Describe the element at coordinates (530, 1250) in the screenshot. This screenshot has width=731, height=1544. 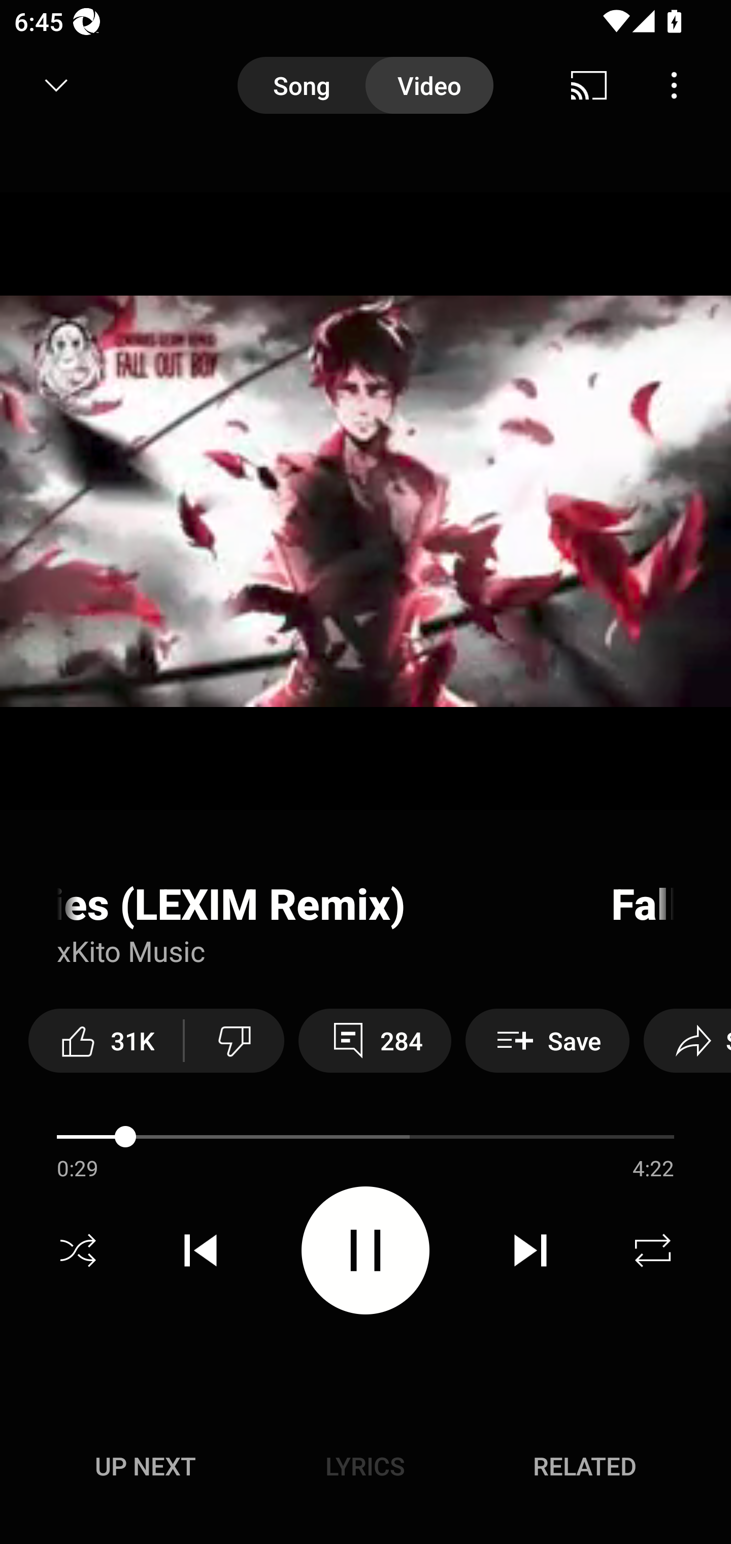
I see `Next track` at that location.